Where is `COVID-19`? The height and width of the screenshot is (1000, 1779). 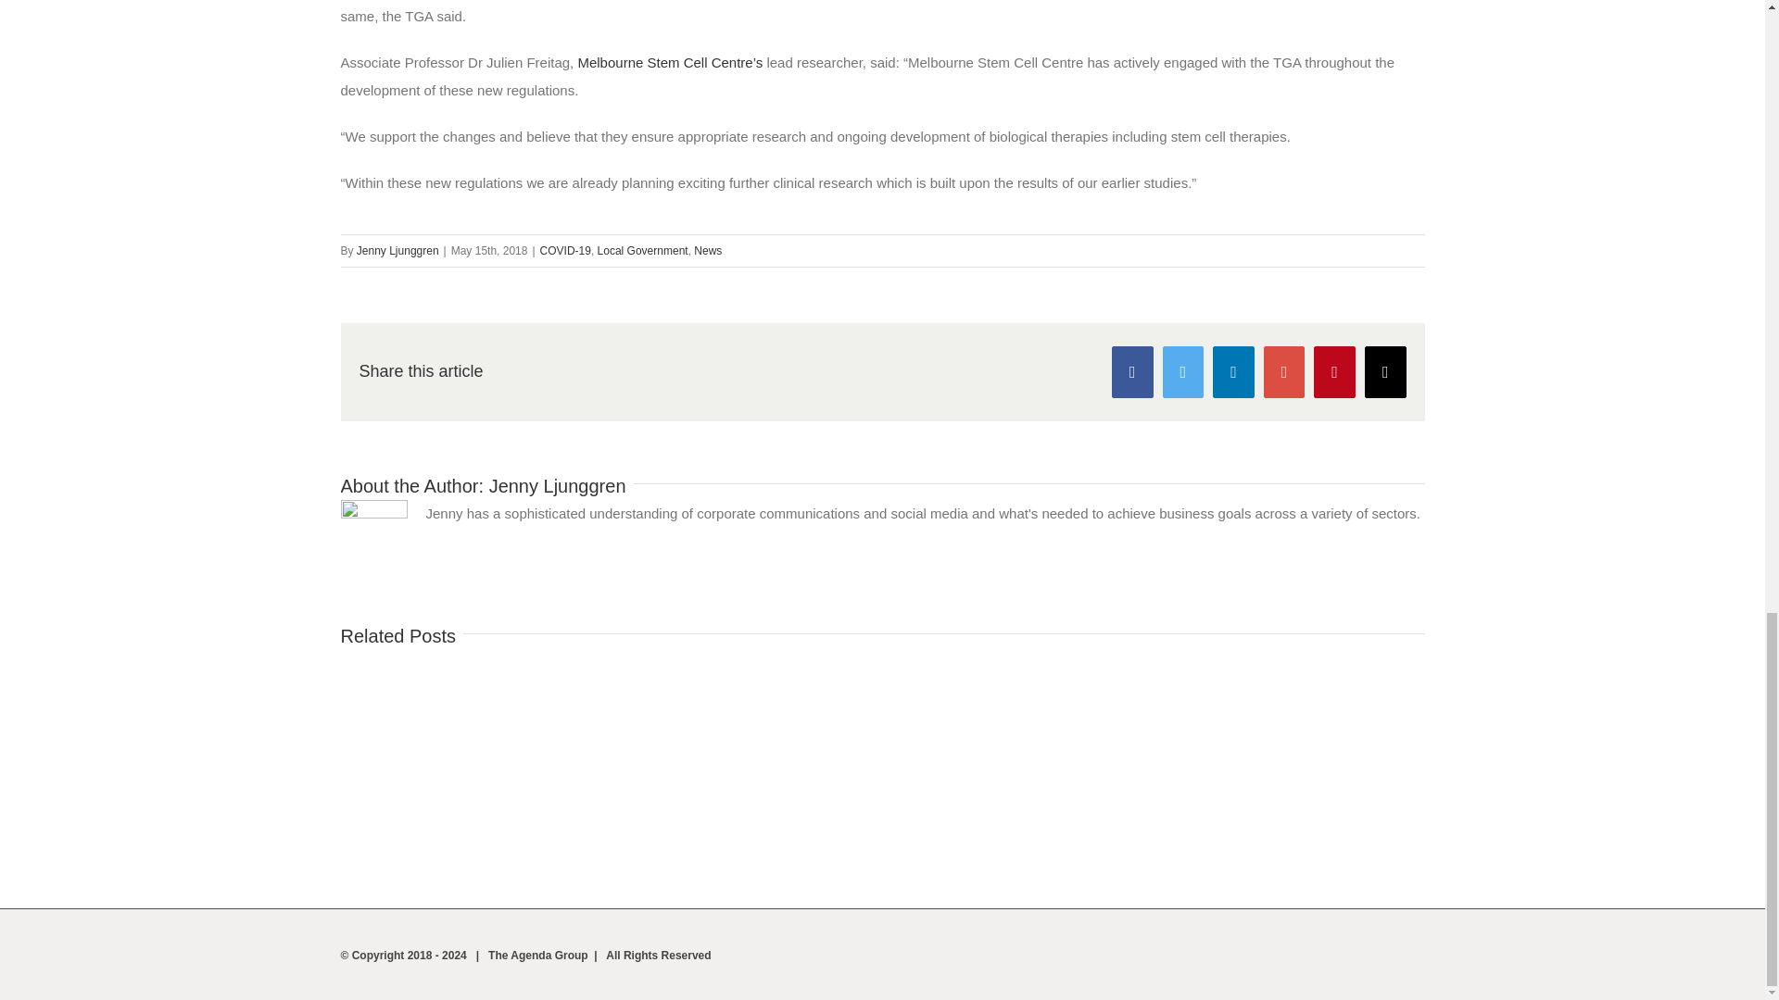
COVID-19 is located at coordinates (565, 250).